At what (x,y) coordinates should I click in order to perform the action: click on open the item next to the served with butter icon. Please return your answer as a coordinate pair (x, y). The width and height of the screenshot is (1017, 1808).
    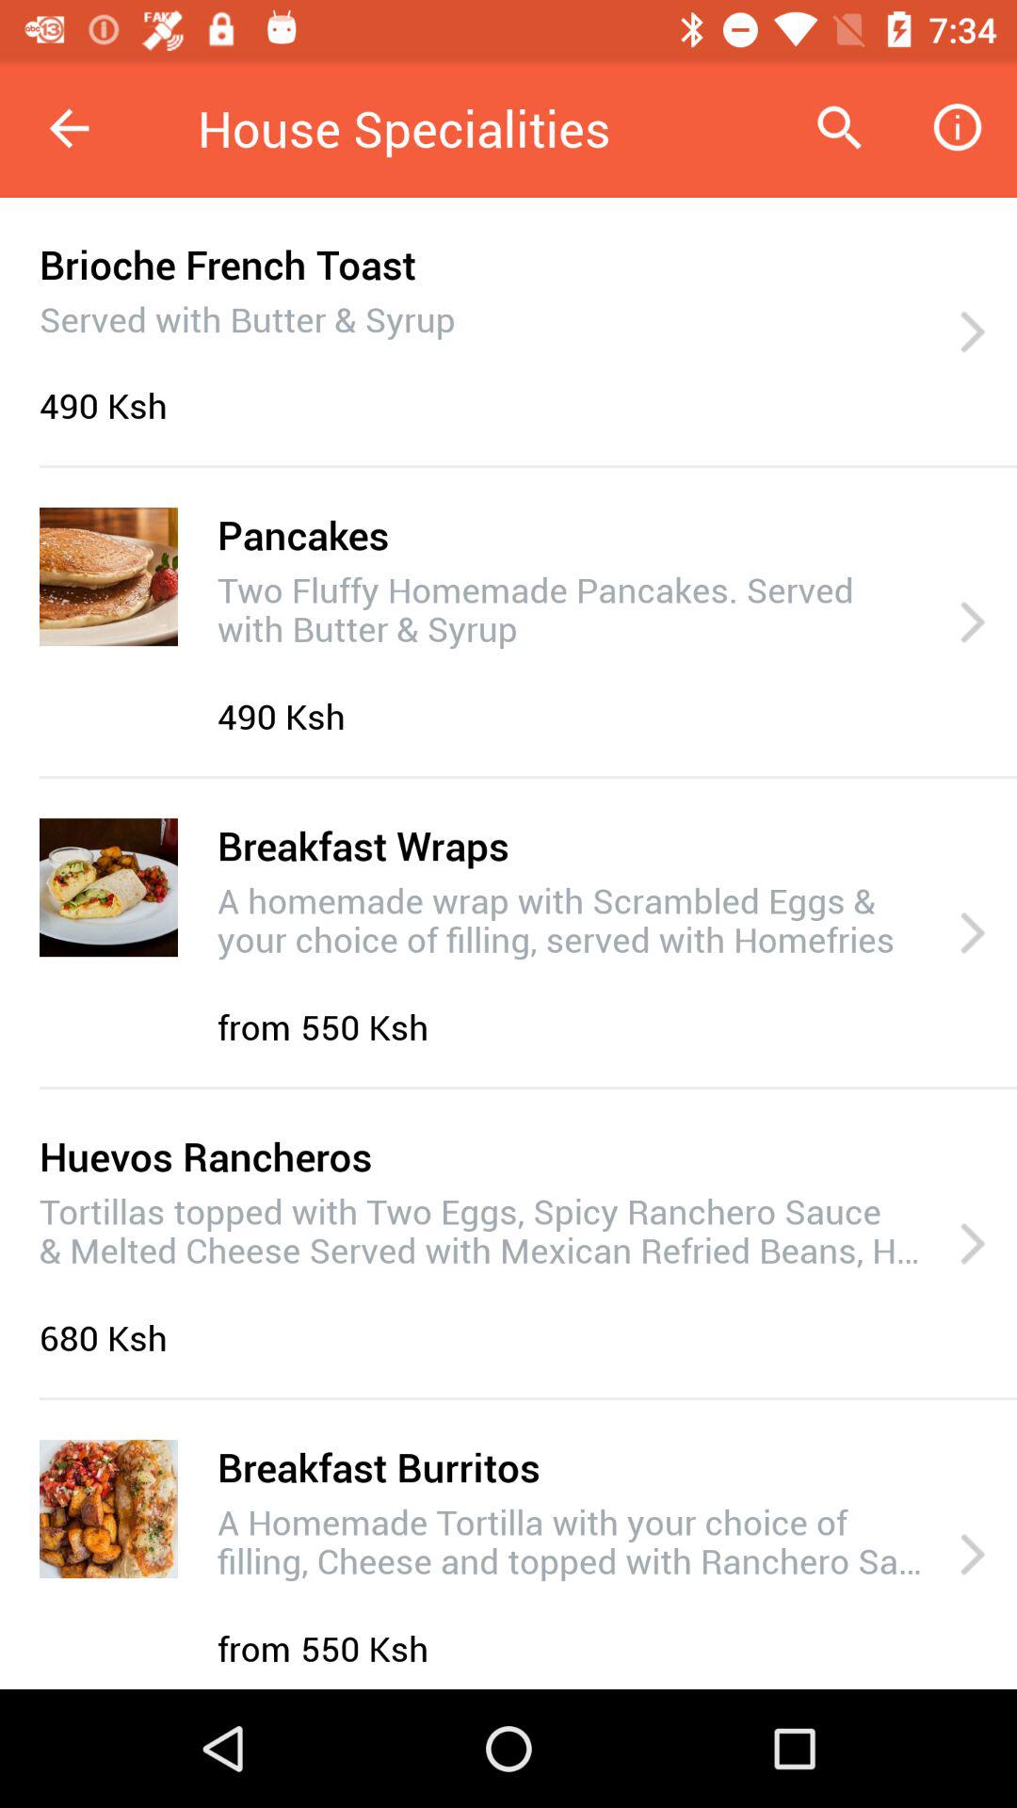
    Looking at the image, I should click on (972, 333).